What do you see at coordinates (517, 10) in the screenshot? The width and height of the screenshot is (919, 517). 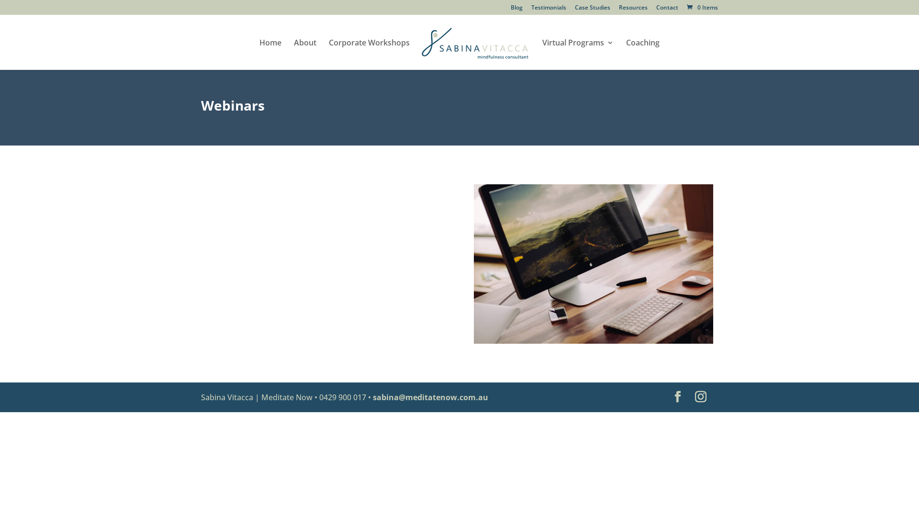 I see `Blog` at bounding box center [517, 10].